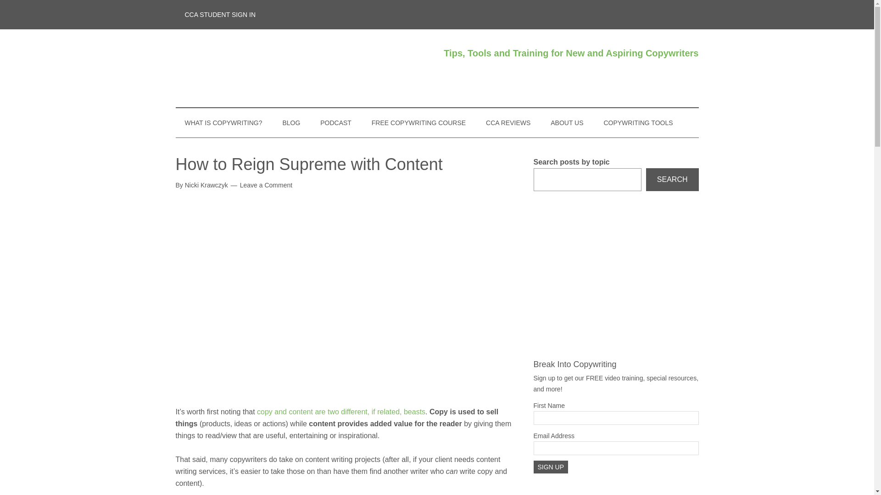 Image resolution: width=881 pixels, height=495 pixels. What do you see at coordinates (262, 68) in the screenshot?
I see `Filthy Rich Writer` at bounding box center [262, 68].